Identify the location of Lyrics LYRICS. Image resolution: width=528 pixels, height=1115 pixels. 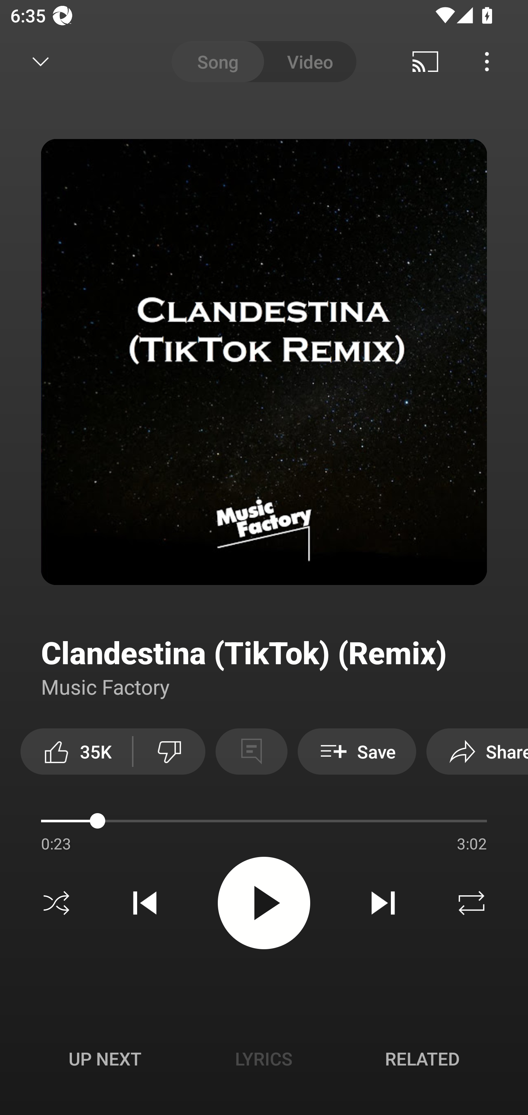
(264, 1059).